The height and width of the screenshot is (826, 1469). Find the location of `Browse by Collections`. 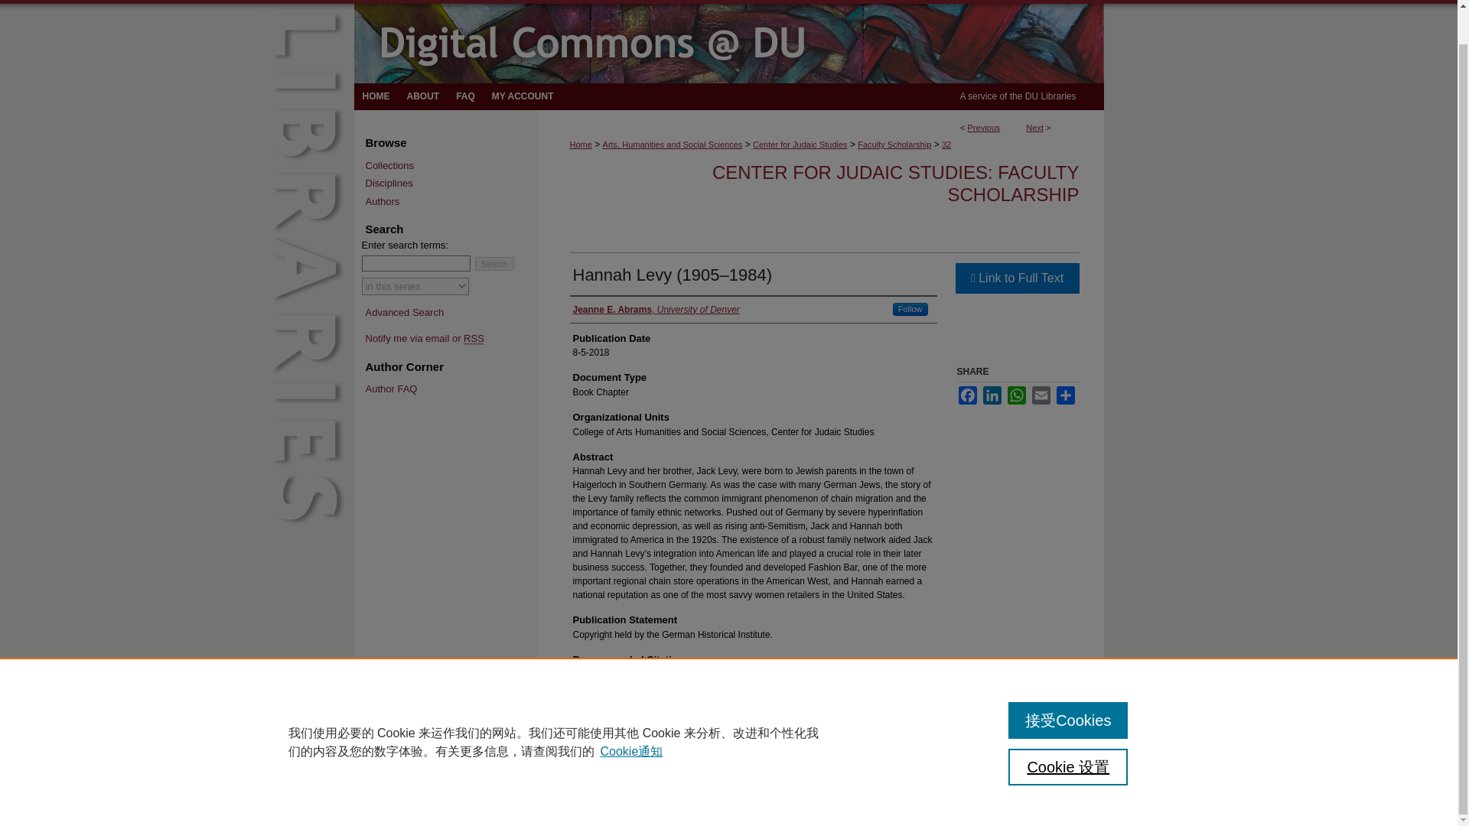

Browse by Collections is located at coordinates (451, 165).